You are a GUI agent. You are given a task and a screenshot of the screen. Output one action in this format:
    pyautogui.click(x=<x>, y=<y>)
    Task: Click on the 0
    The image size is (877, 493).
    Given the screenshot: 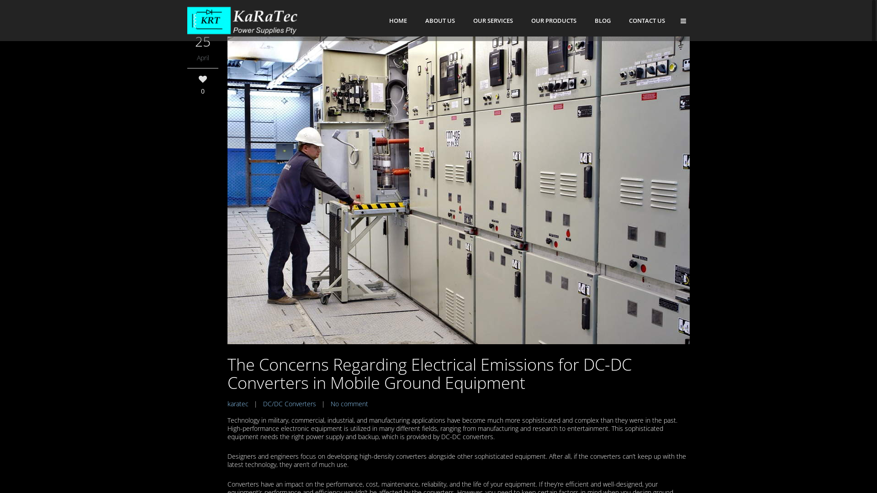 What is the action you would take?
    pyautogui.click(x=203, y=85)
    